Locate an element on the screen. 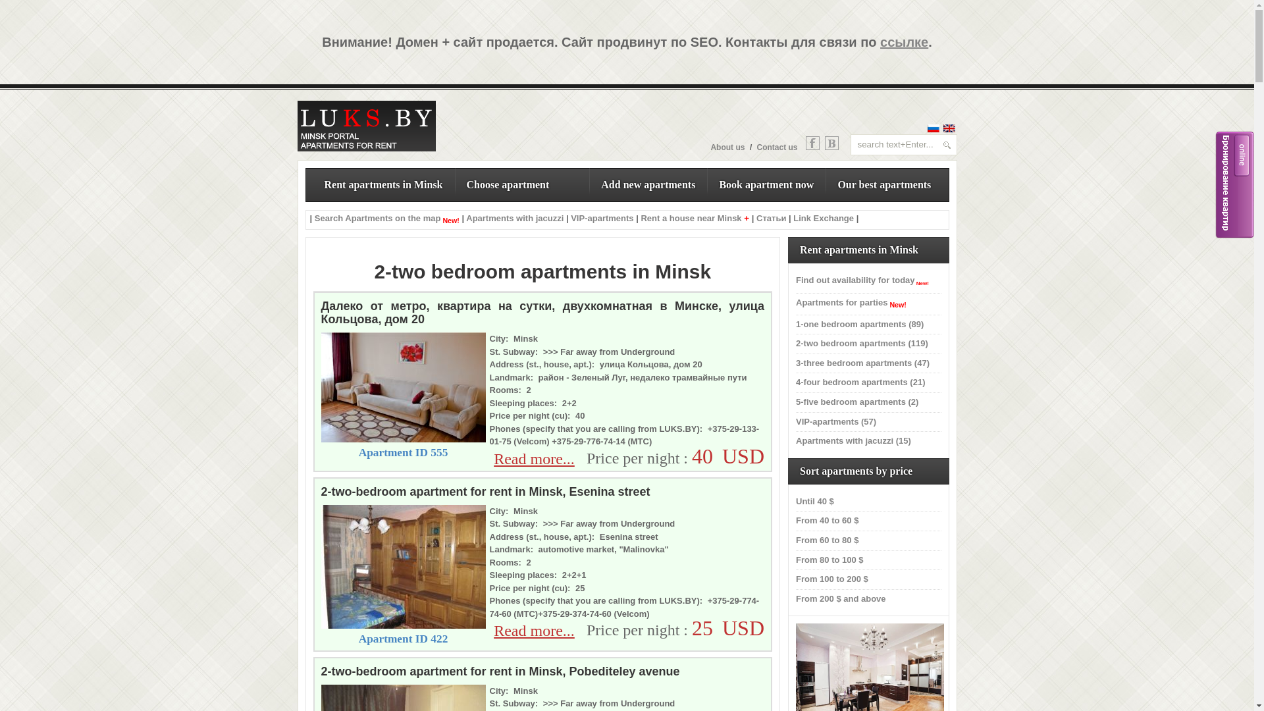 This screenshot has height=711, width=1264. From 100 to 200 $ is located at coordinates (832, 579).